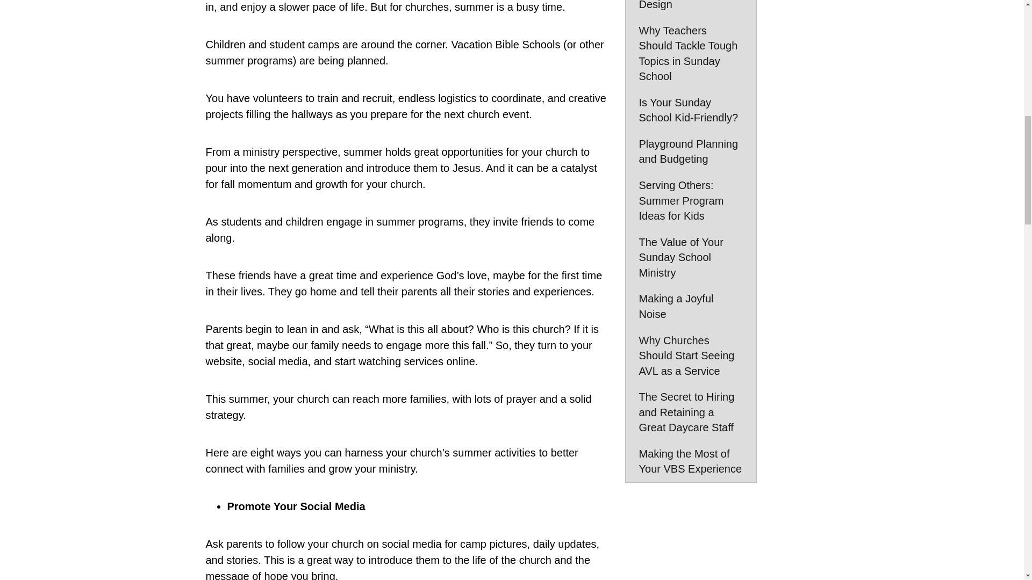 Image resolution: width=1032 pixels, height=580 pixels. Describe the element at coordinates (690, 151) in the screenshot. I see `Playground Planning and Budgeting` at that location.